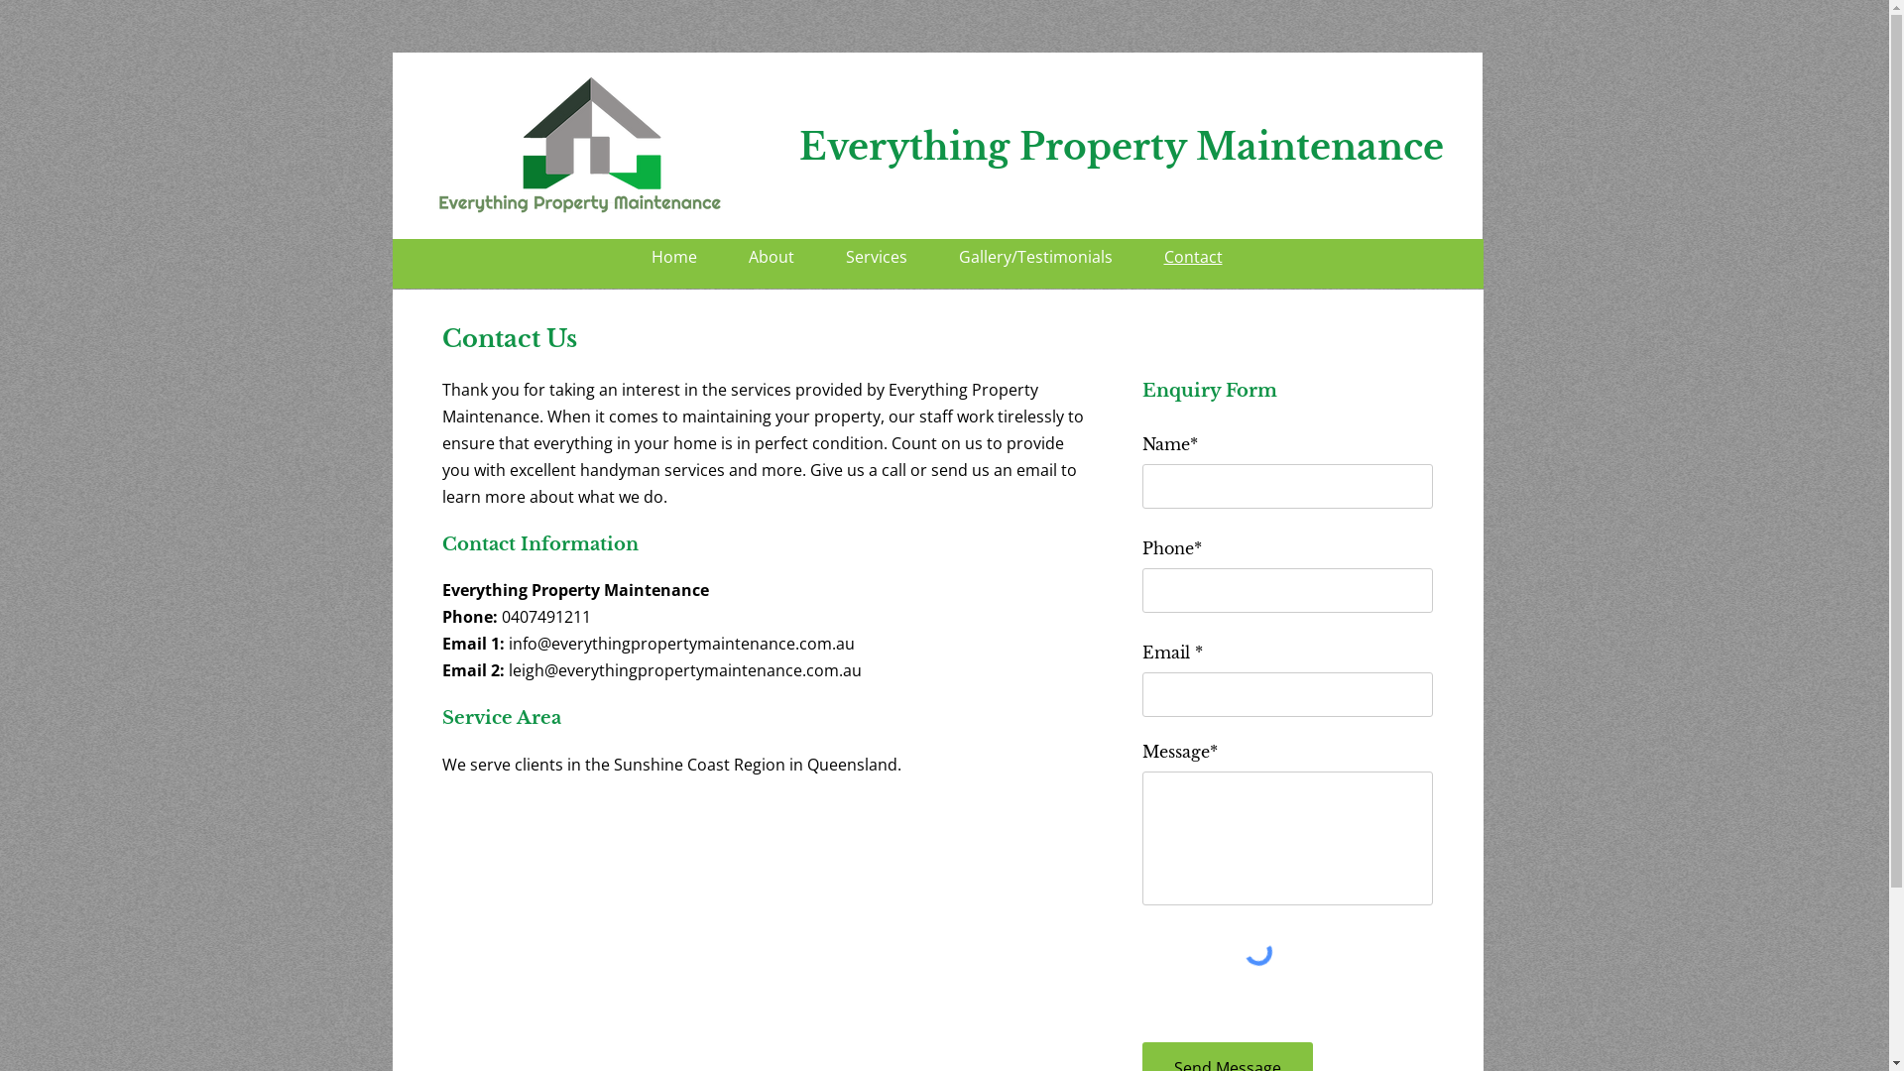  Describe the element at coordinates (673, 257) in the screenshot. I see `Home` at that location.